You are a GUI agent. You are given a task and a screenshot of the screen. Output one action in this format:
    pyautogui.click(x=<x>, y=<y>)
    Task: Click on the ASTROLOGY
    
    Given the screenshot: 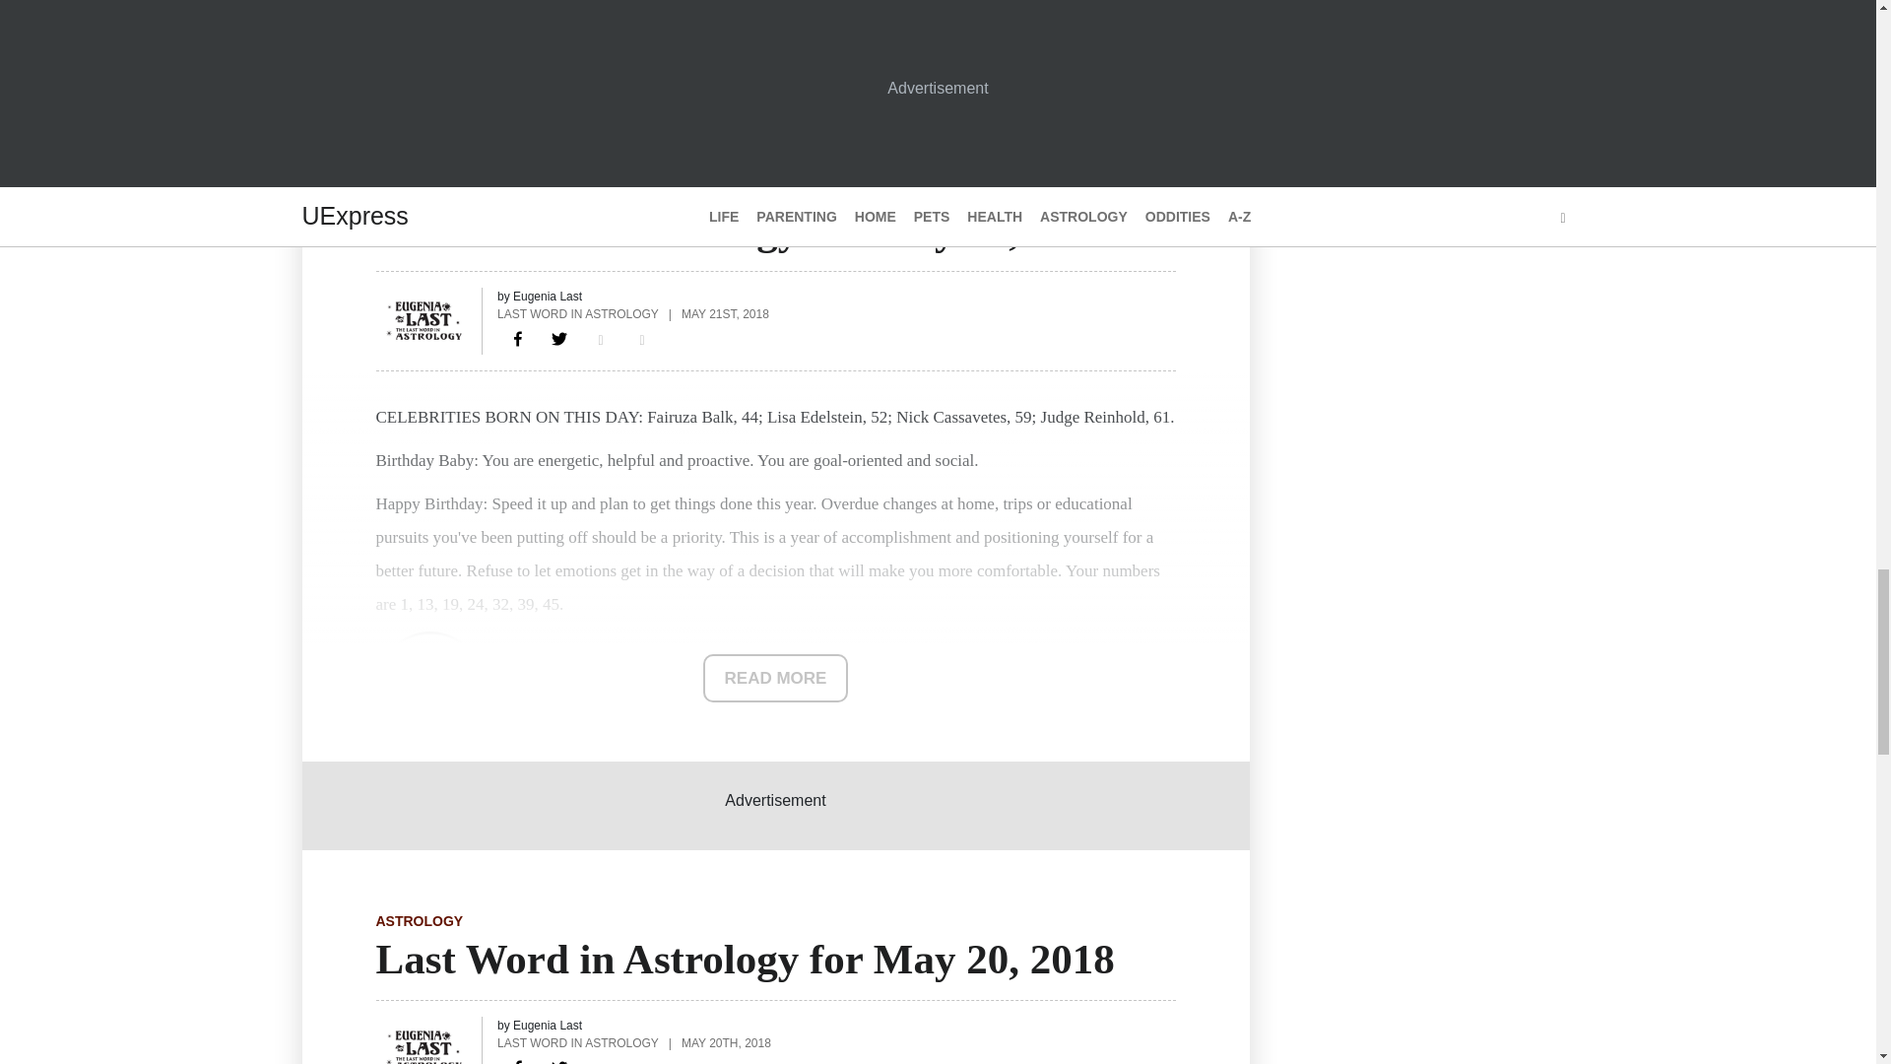 What is the action you would take?
    pyautogui.click(x=420, y=920)
    